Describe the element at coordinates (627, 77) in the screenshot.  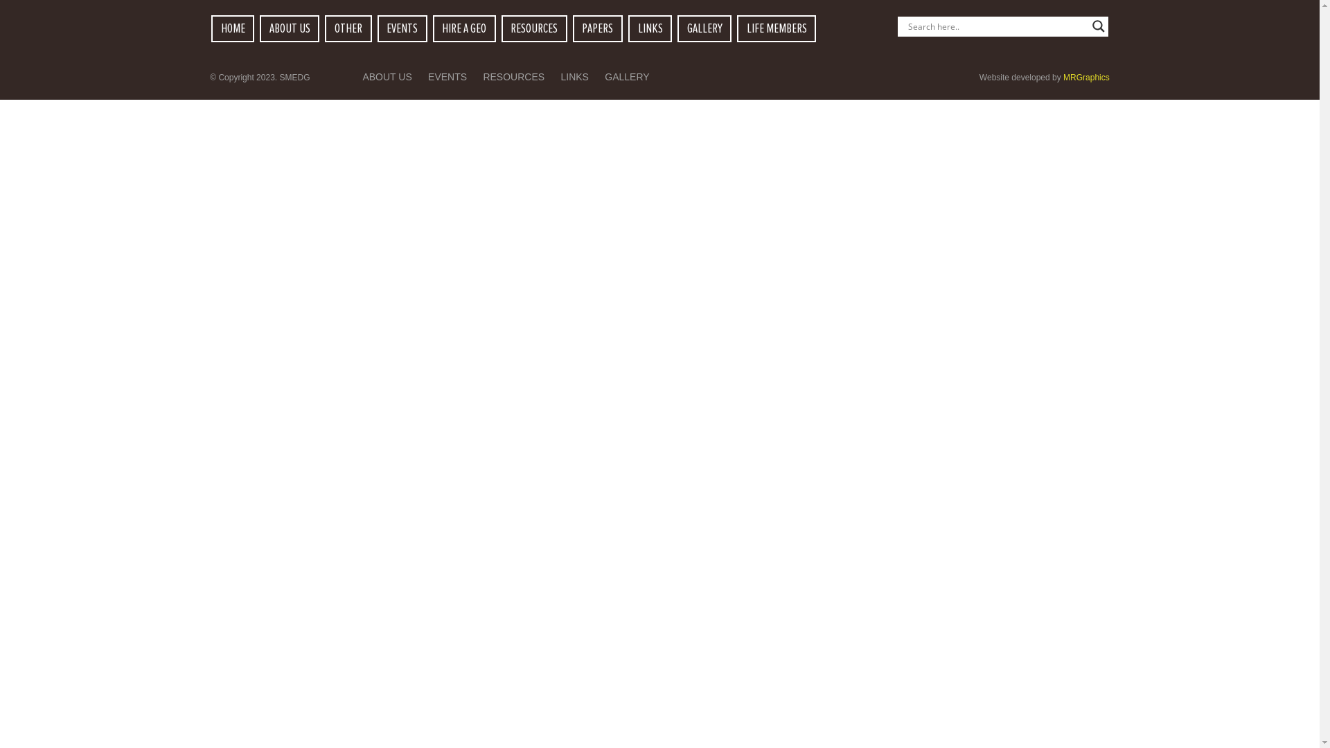
I see `GALLERY` at that location.